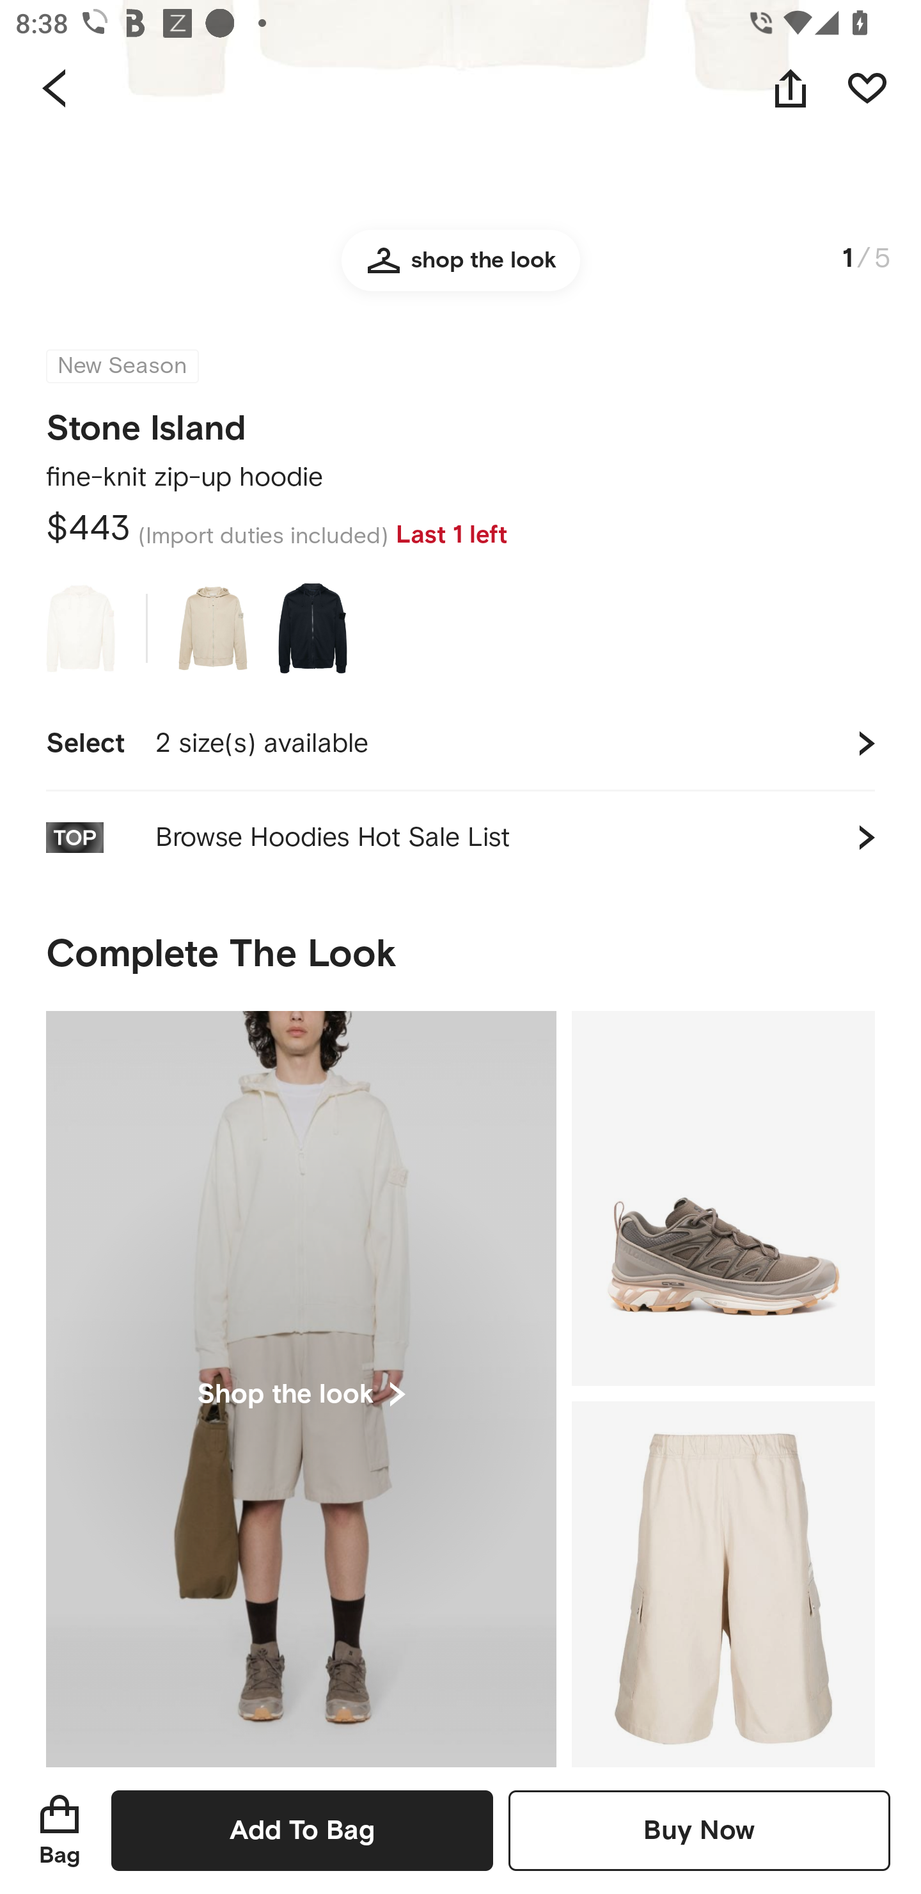  What do you see at coordinates (699, 1830) in the screenshot?
I see `Buy Now` at bounding box center [699, 1830].